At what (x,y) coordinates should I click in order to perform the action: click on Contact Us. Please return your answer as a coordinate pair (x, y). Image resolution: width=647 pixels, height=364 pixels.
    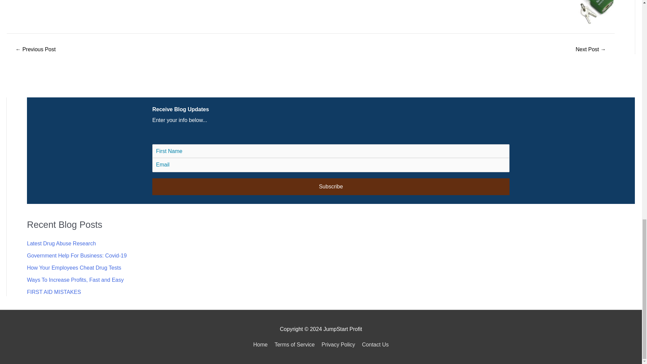
    Looking at the image, I should click on (374, 344).